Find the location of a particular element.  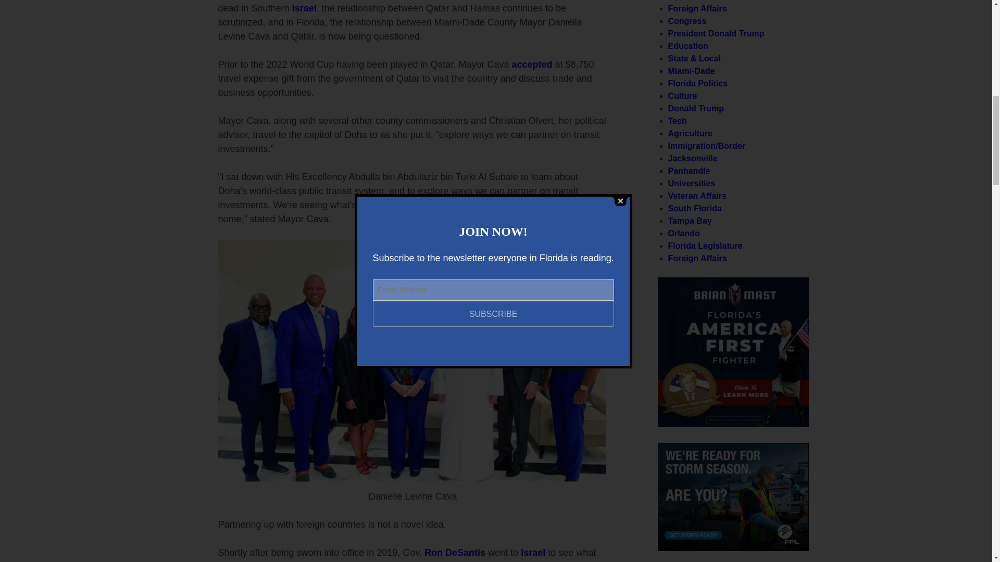

Israel is located at coordinates (533, 553).